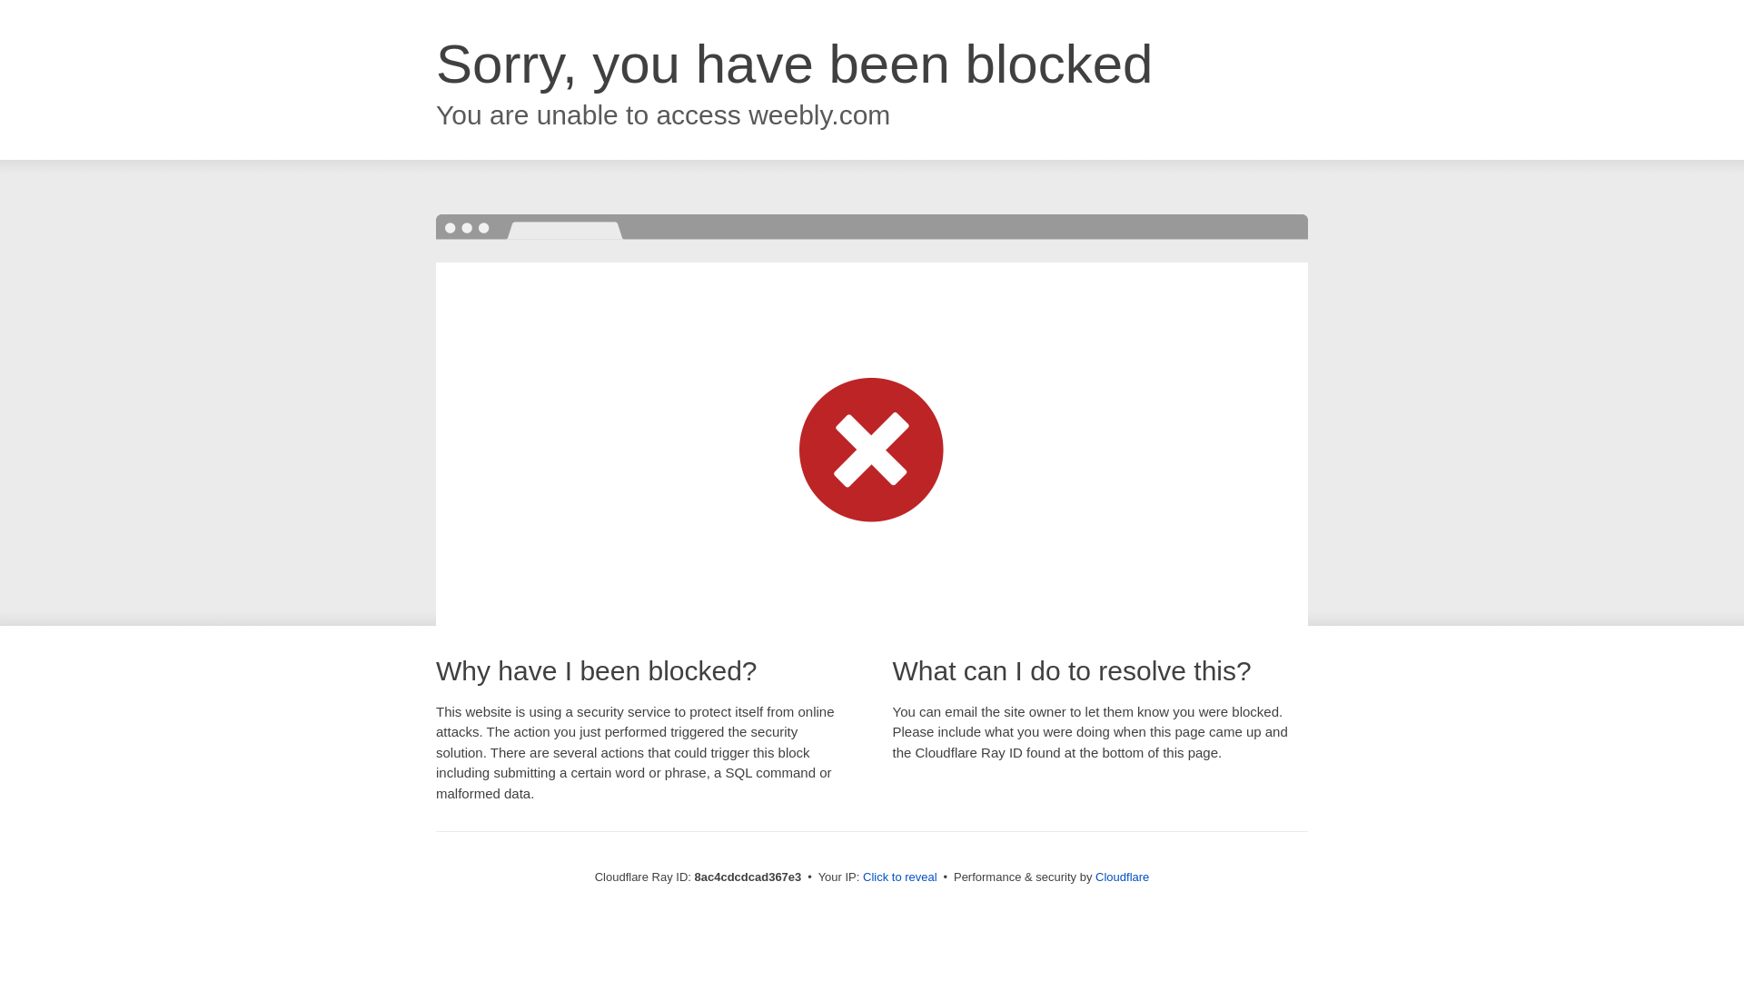 The image size is (1744, 981). Describe the element at coordinates (900, 877) in the screenshot. I see `Click to reveal` at that location.